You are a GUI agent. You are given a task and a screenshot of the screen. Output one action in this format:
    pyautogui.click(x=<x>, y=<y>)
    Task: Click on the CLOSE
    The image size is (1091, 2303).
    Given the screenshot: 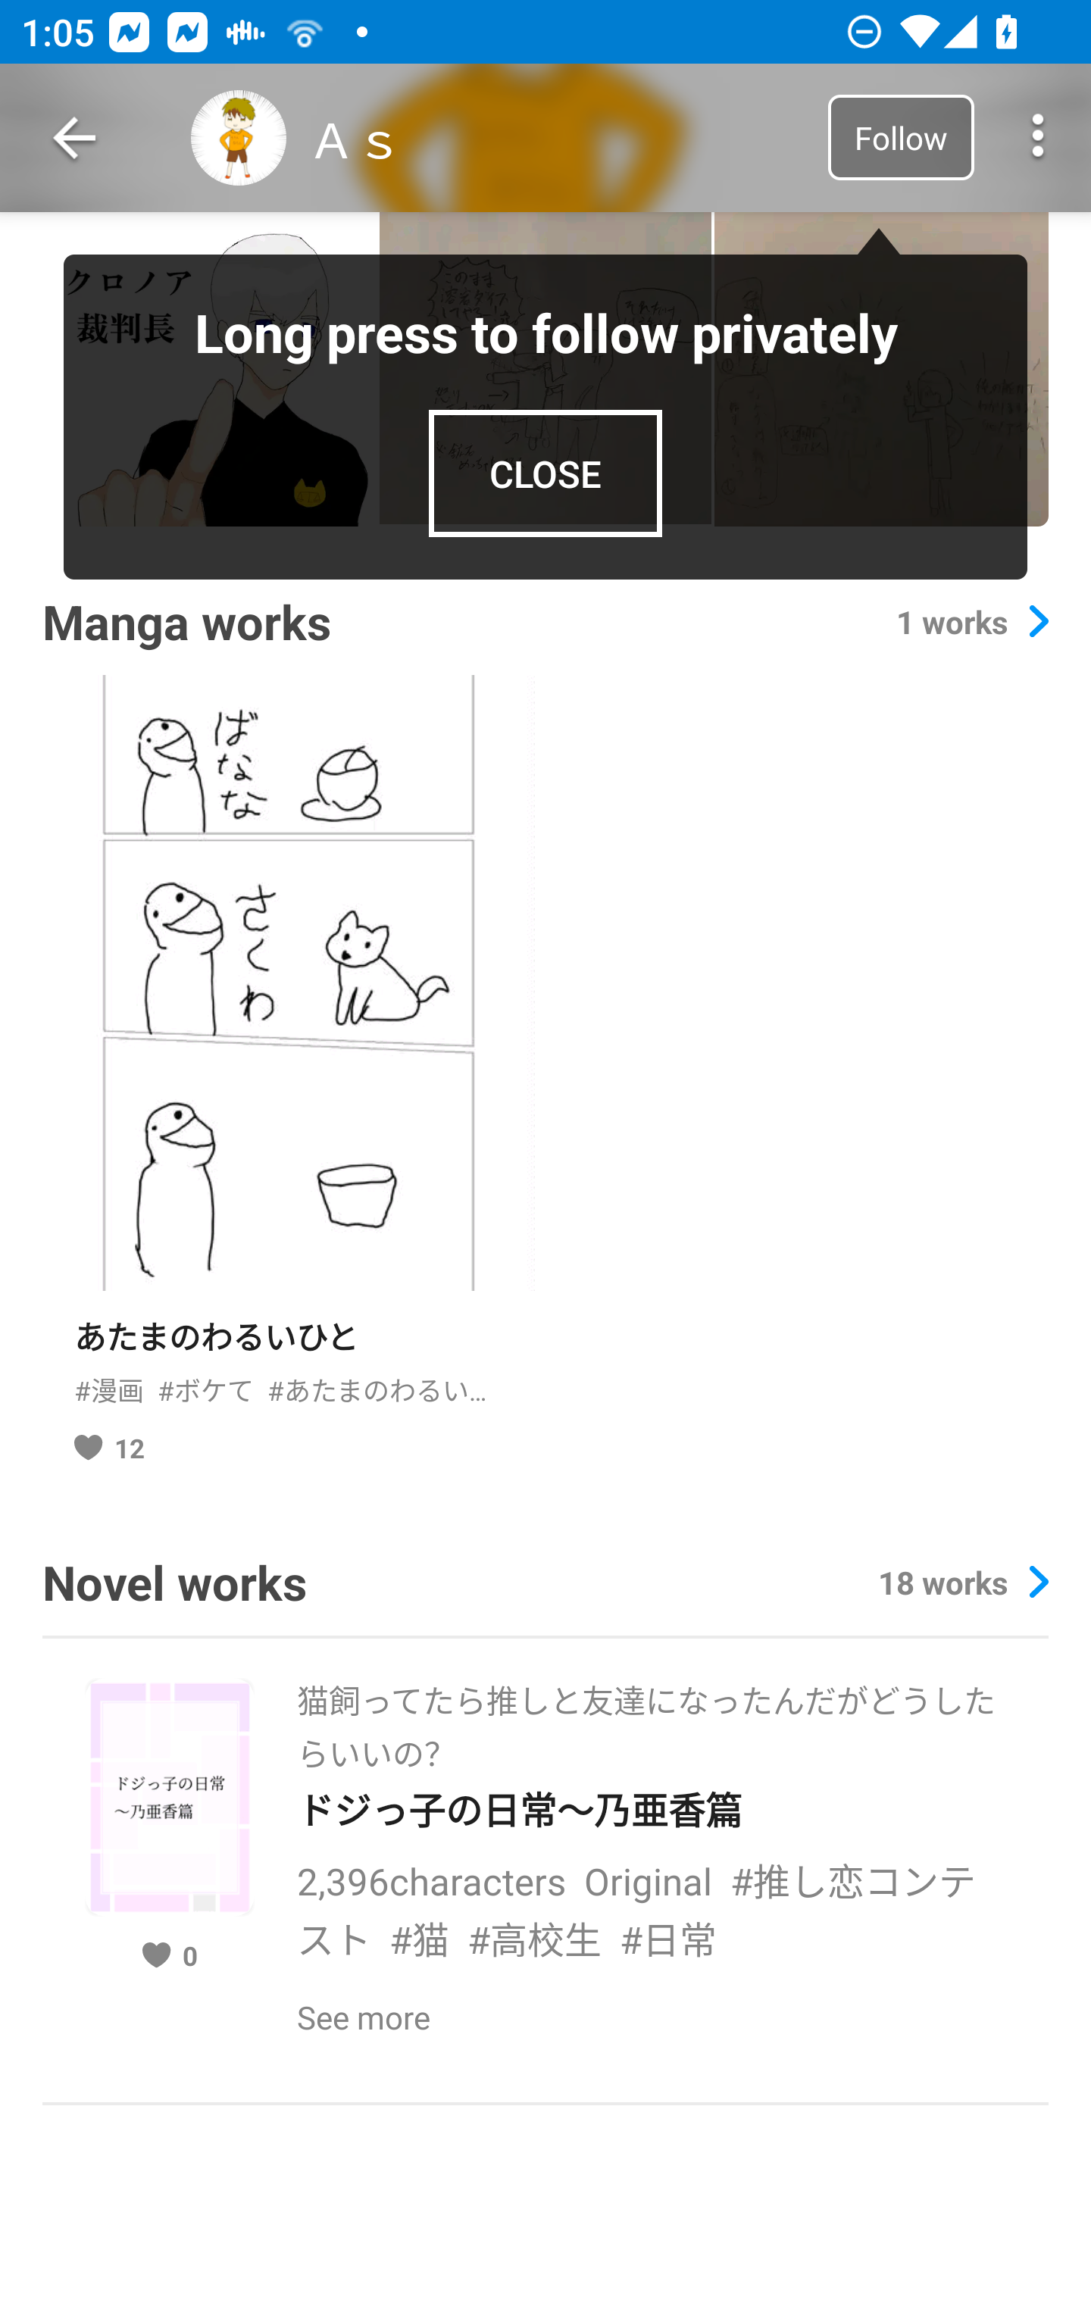 What is the action you would take?
    pyautogui.click(x=545, y=473)
    